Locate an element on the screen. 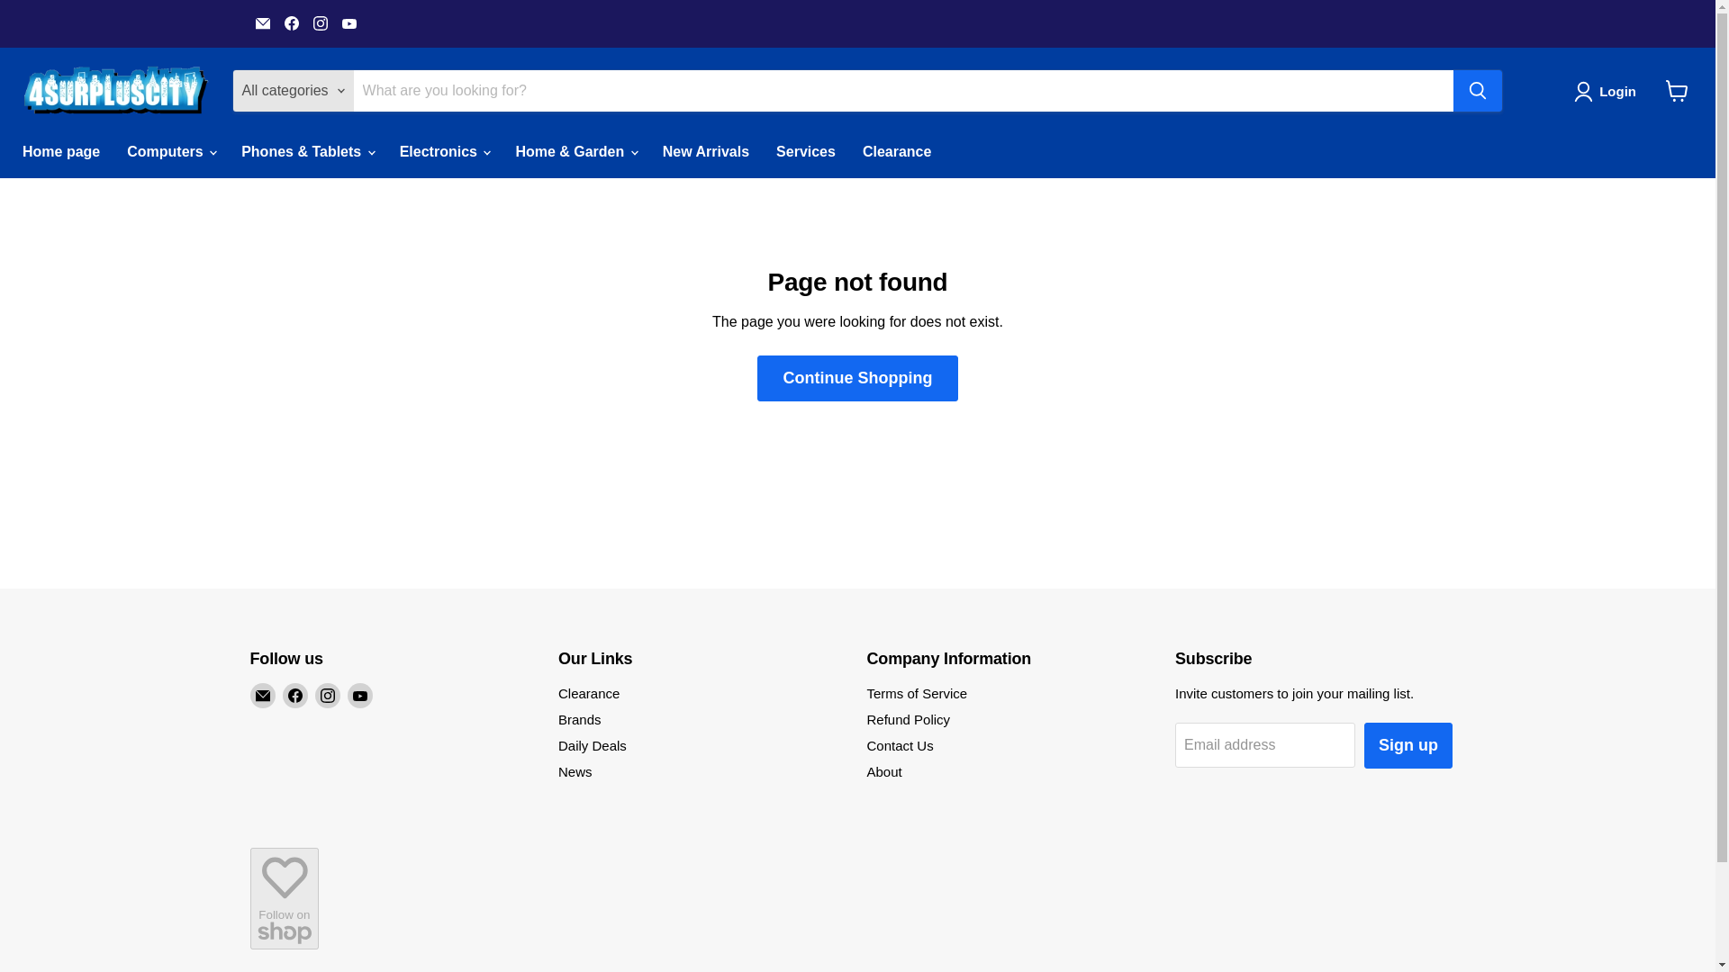  Email 4Surpluscity is located at coordinates (263, 22).